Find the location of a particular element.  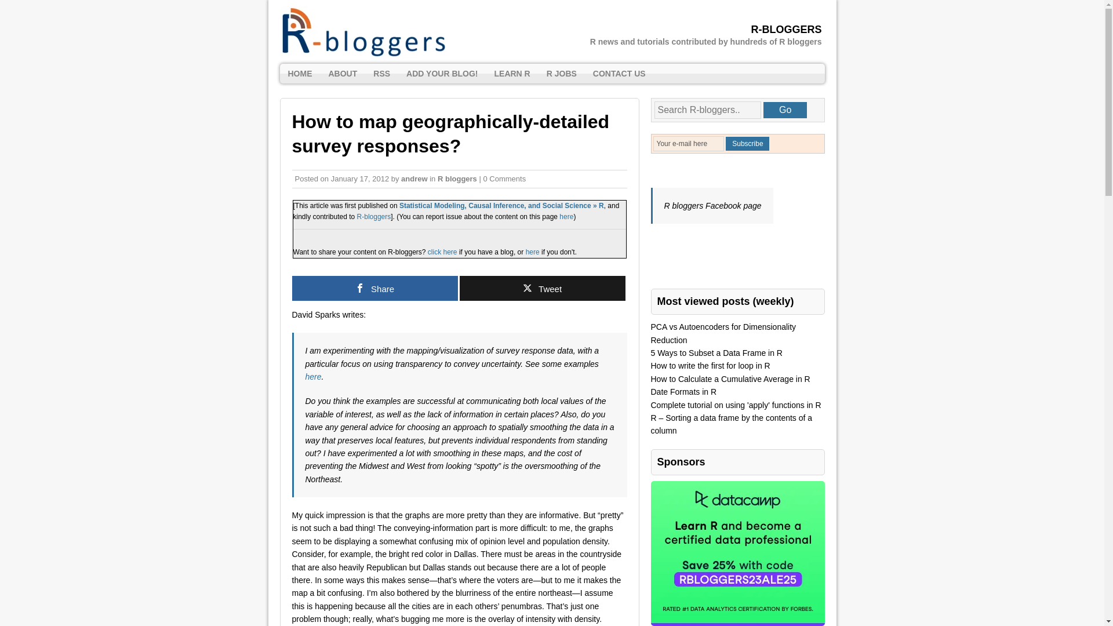

5 Ways to Subset a Data Frame in R is located at coordinates (716, 352).